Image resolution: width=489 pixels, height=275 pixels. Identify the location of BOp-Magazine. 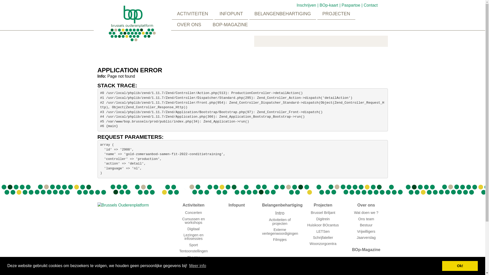
(366, 250).